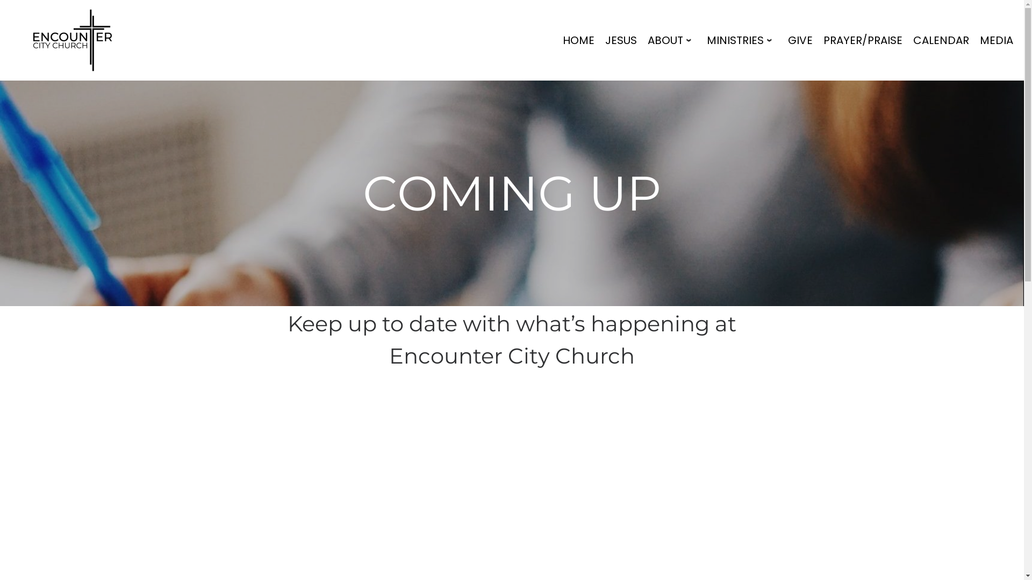 This screenshot has width=1032, height=580. What do you see at coordinates (621, 40) in the screenshot?
I see `JESUS` at bounding box center [621, 40].